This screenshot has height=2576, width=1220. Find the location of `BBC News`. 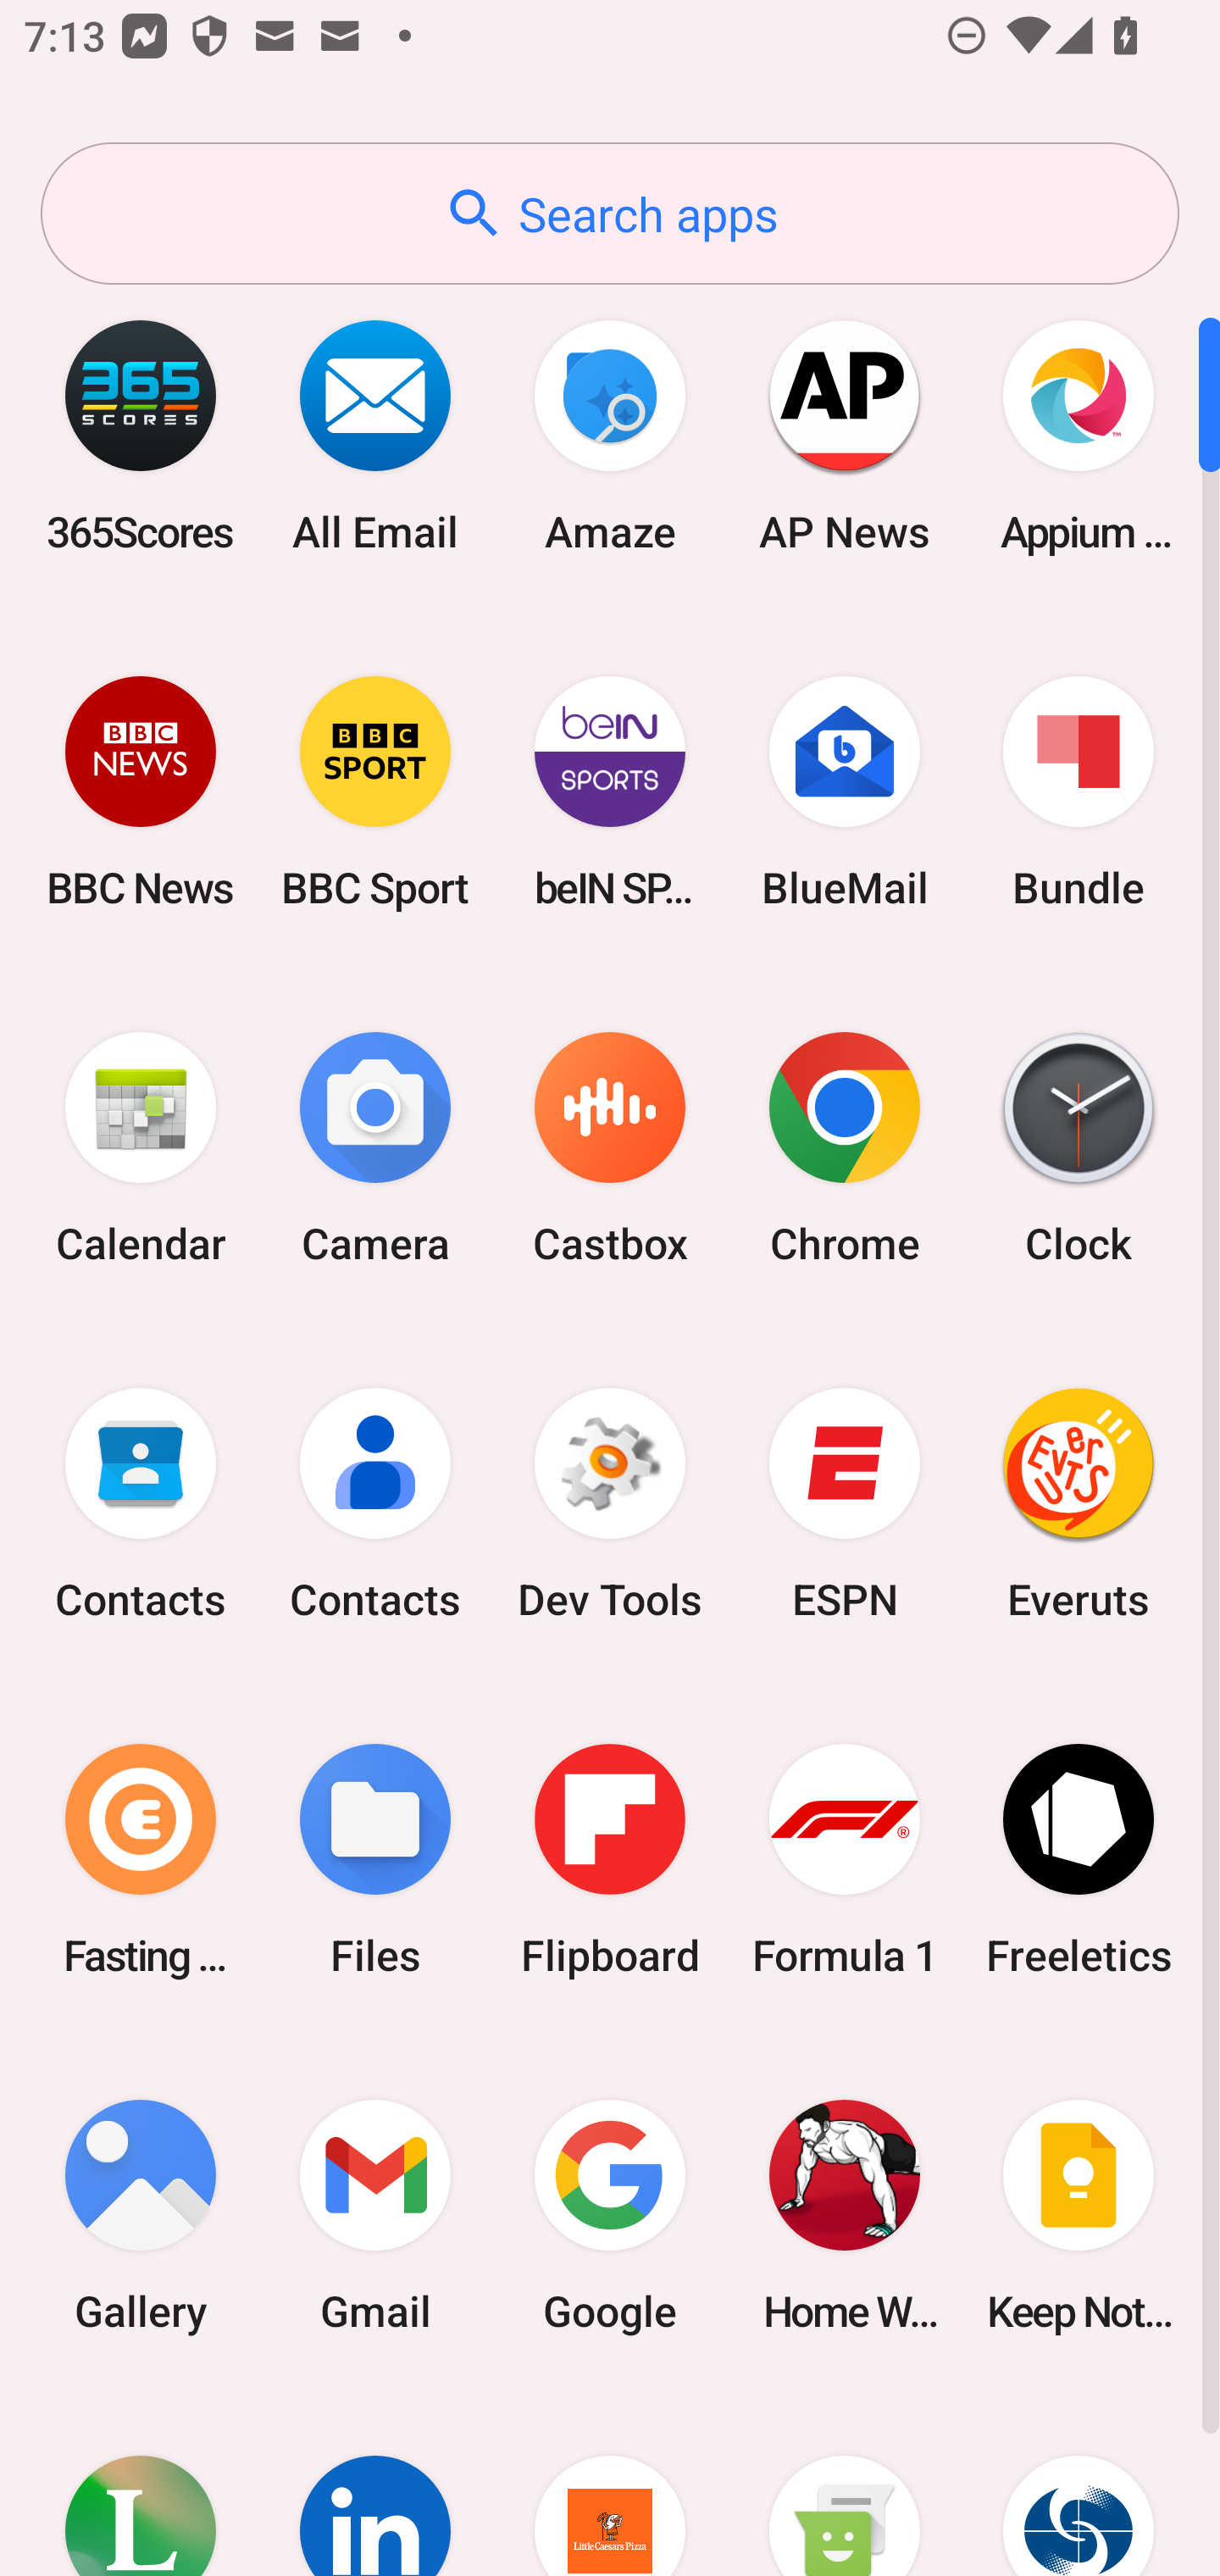

BBC News is located at coordinates (141, 791).